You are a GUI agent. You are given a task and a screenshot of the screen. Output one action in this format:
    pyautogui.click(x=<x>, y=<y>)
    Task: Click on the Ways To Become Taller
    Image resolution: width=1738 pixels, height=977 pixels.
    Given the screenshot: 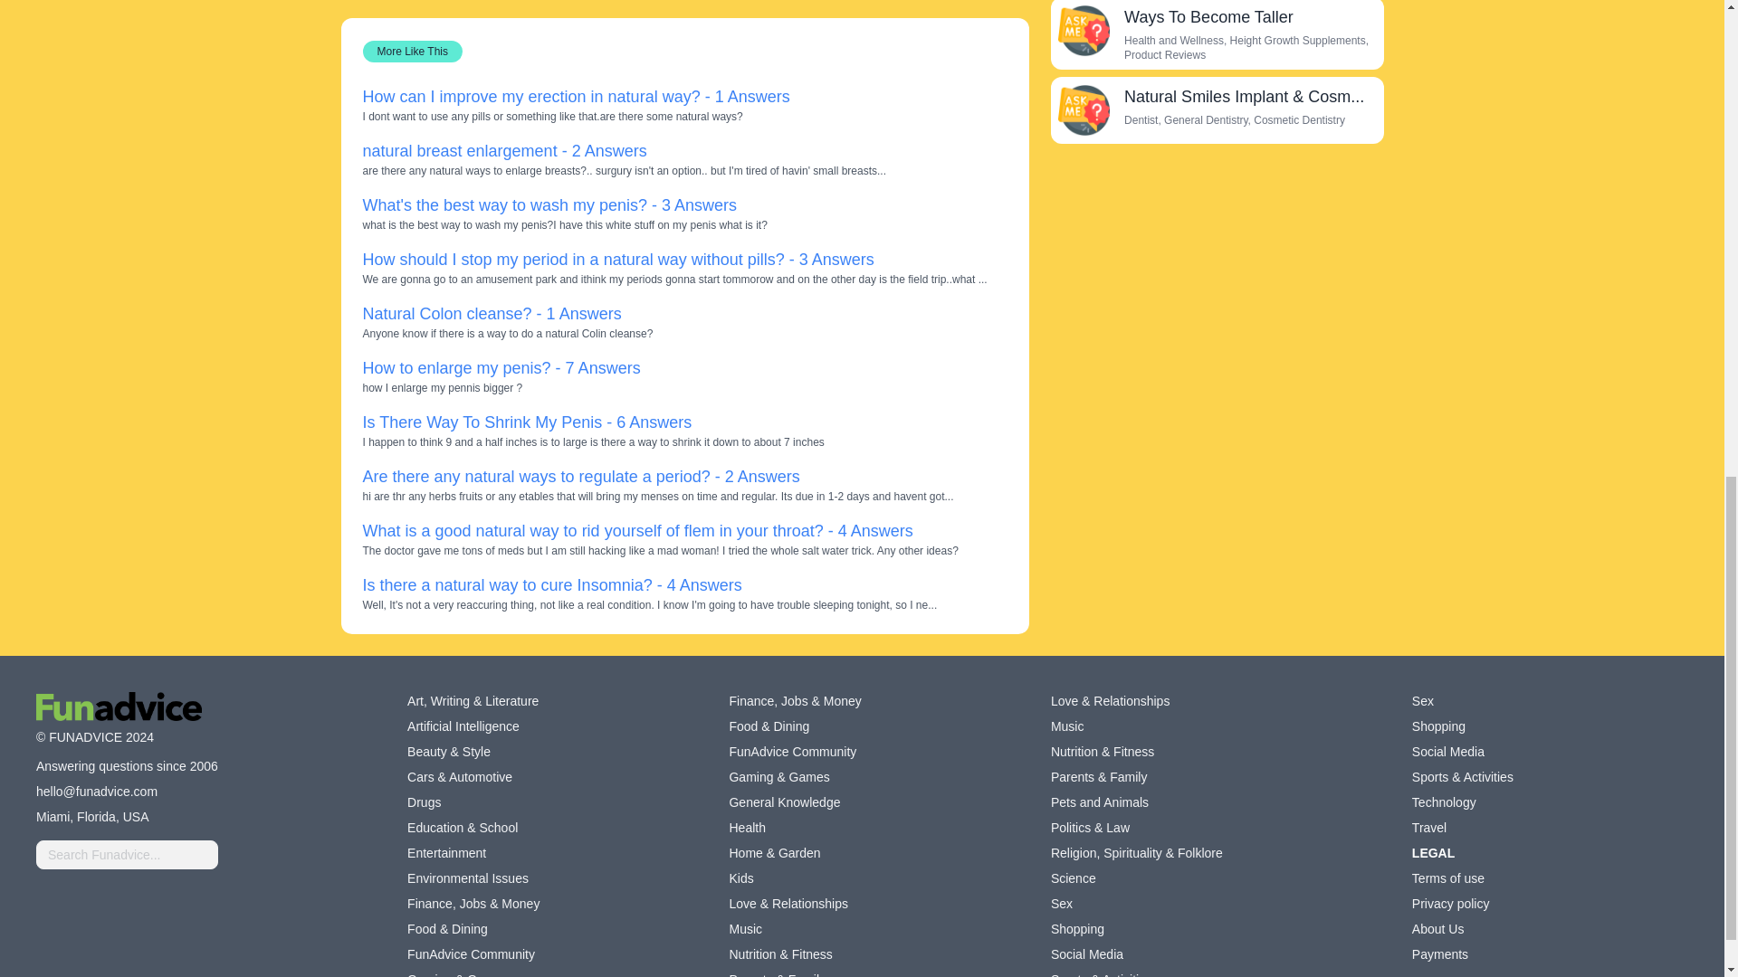 What is the action you would take?
    pyautogui.click(x=1208, y=16)
    